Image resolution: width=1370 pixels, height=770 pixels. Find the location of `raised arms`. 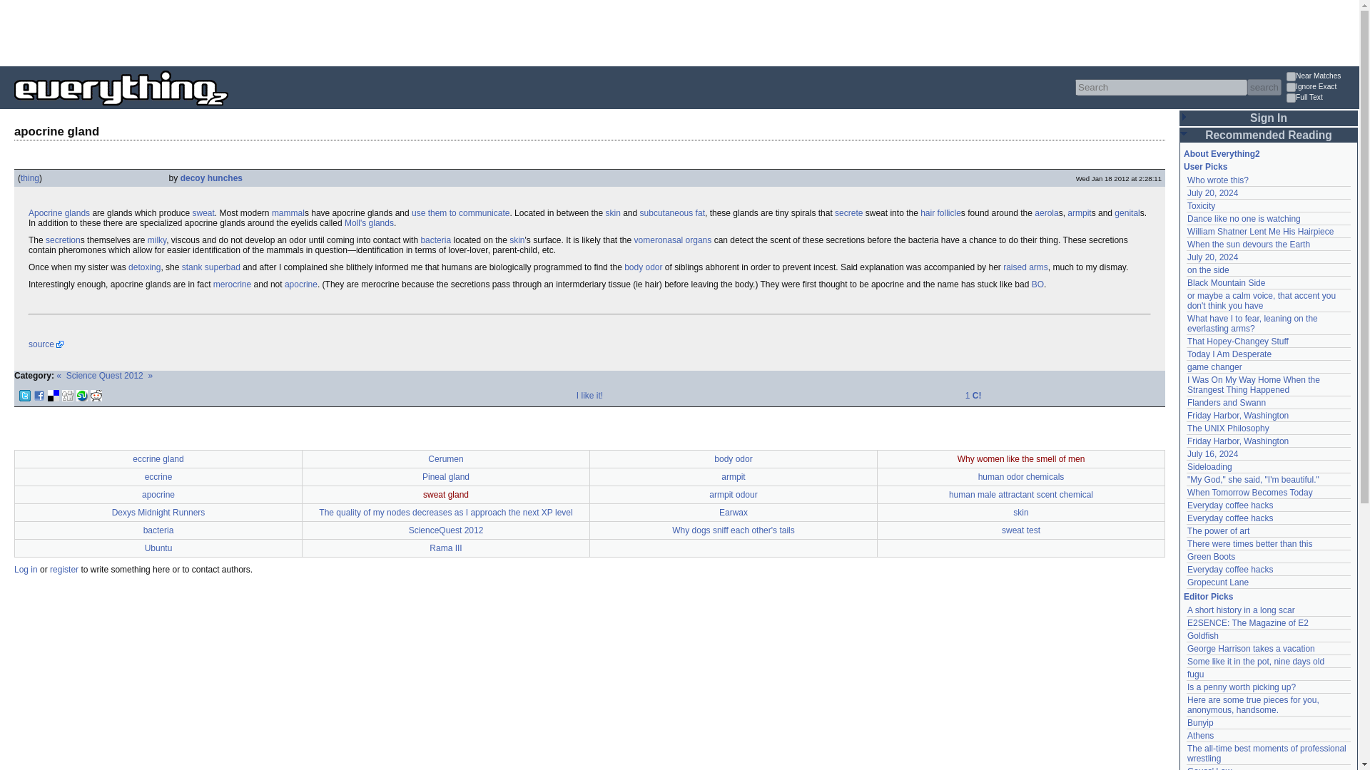

raised arms is located at coordinates (1025, 267).